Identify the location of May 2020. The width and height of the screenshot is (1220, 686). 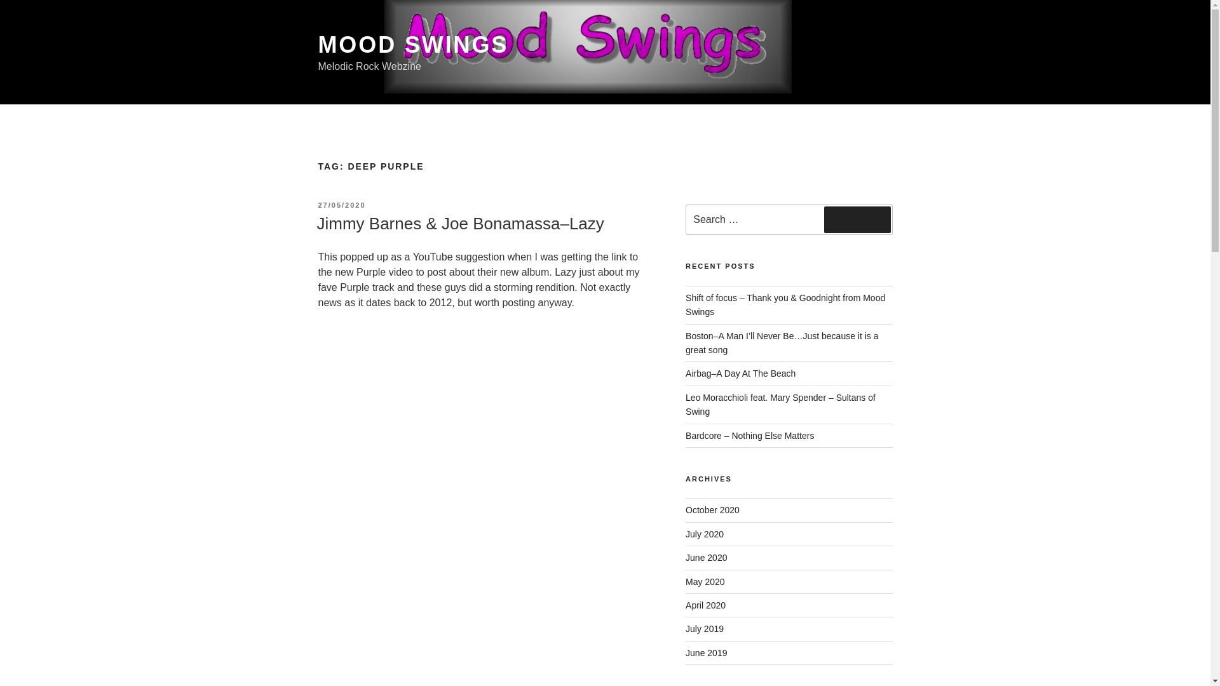
(705, 582).